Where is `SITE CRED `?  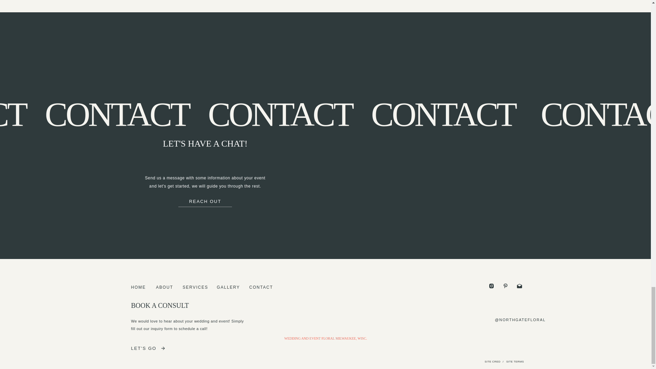
SITE CRED  is located at coordinates (488, 362).